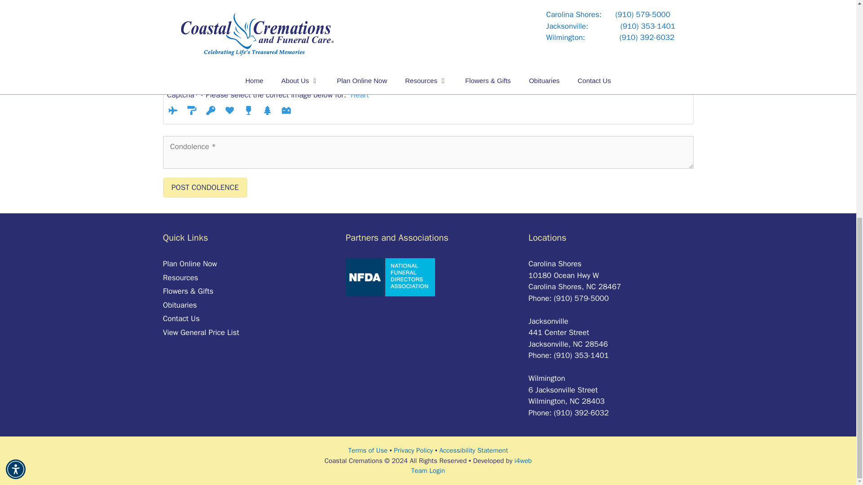  I want to click on Contact Us, so click(181, 318).